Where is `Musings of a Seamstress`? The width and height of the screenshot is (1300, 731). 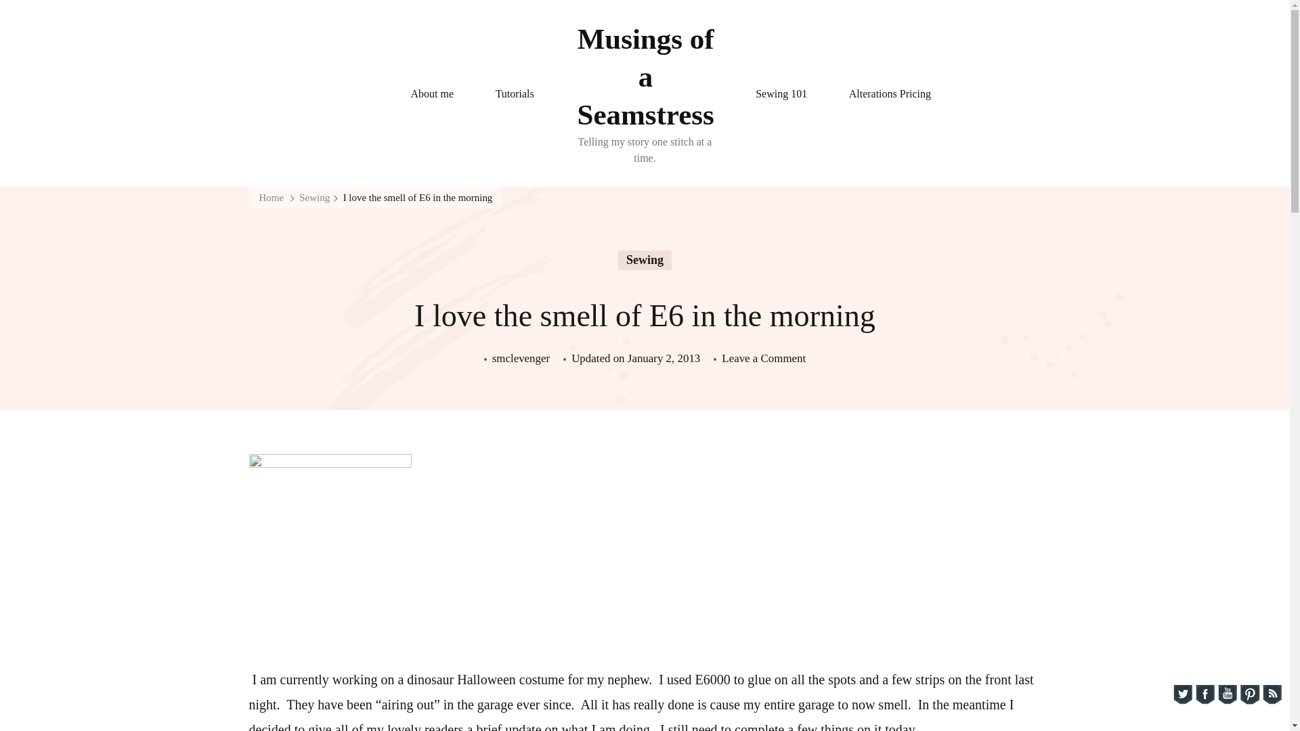 Musings of a Seamstress is located at coordinates (1182, 694).